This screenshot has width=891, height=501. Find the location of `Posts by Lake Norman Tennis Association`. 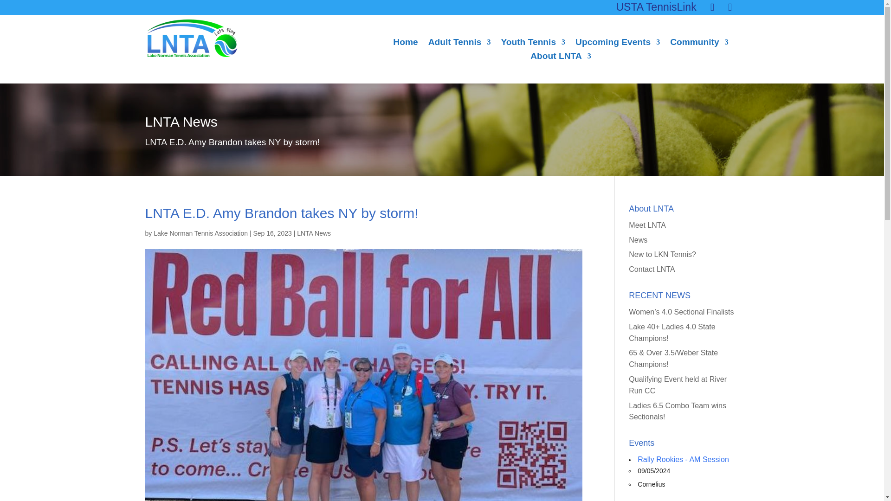

Posts by Lake Norman Tennis Association is located at coordinates (200, 233).